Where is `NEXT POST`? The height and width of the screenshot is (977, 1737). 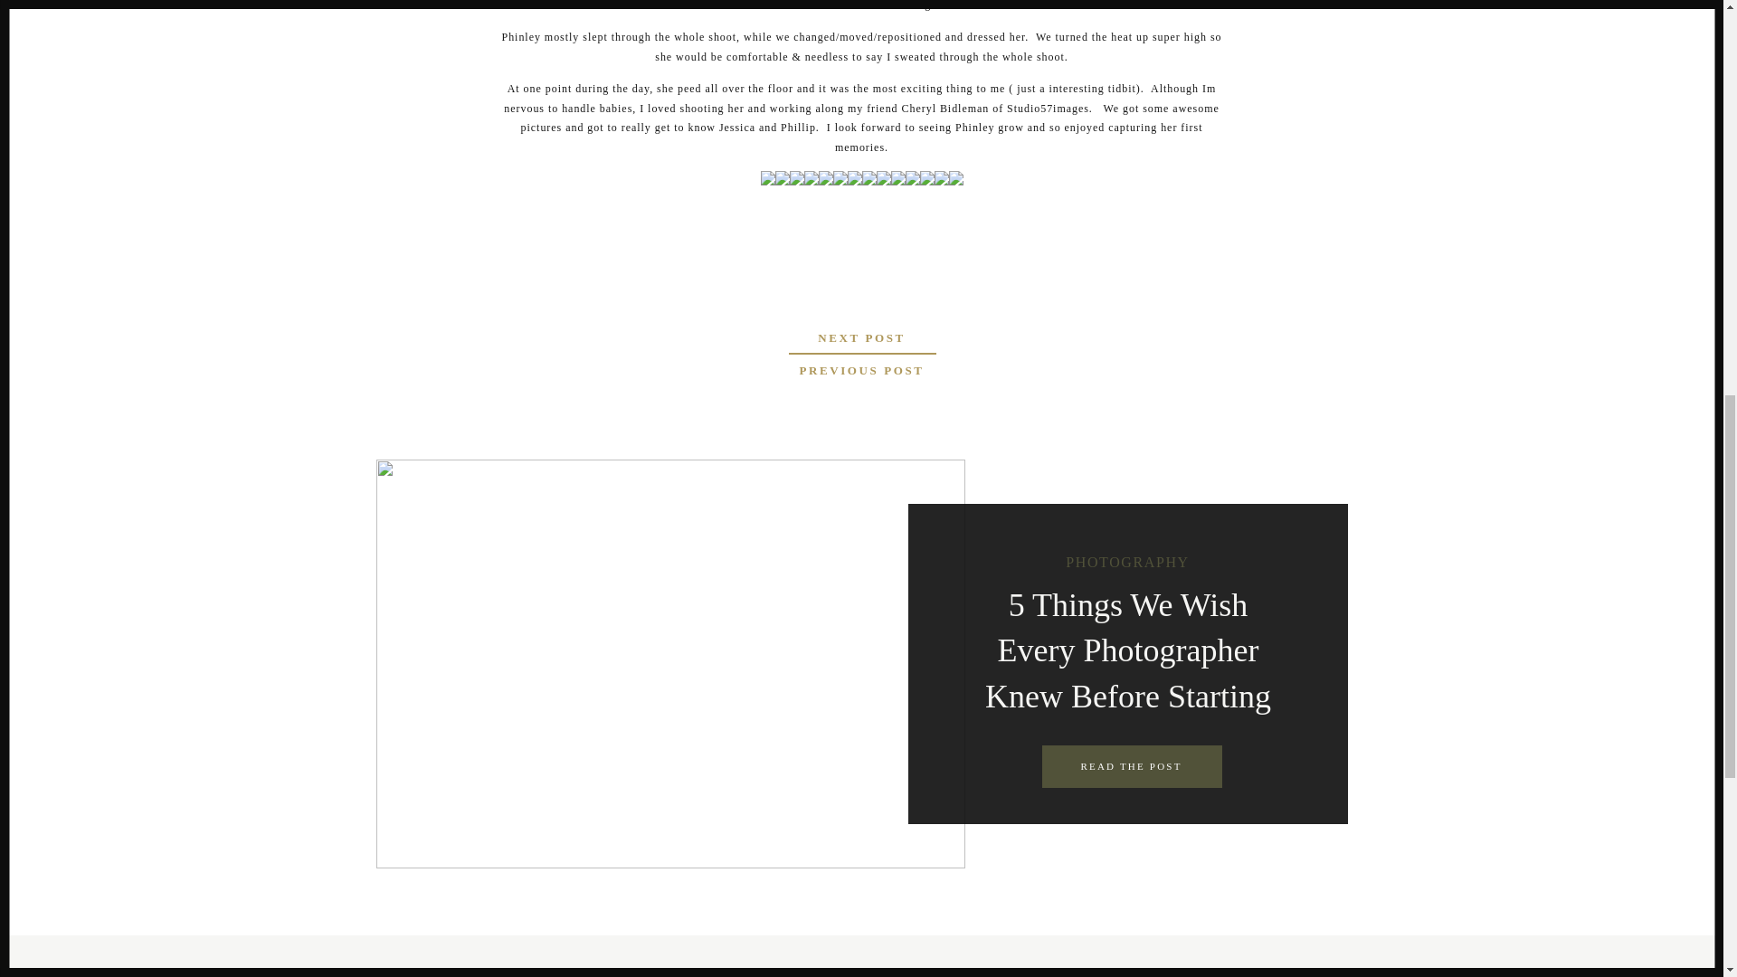
NEXT POST is located at coordinates (861, 337).